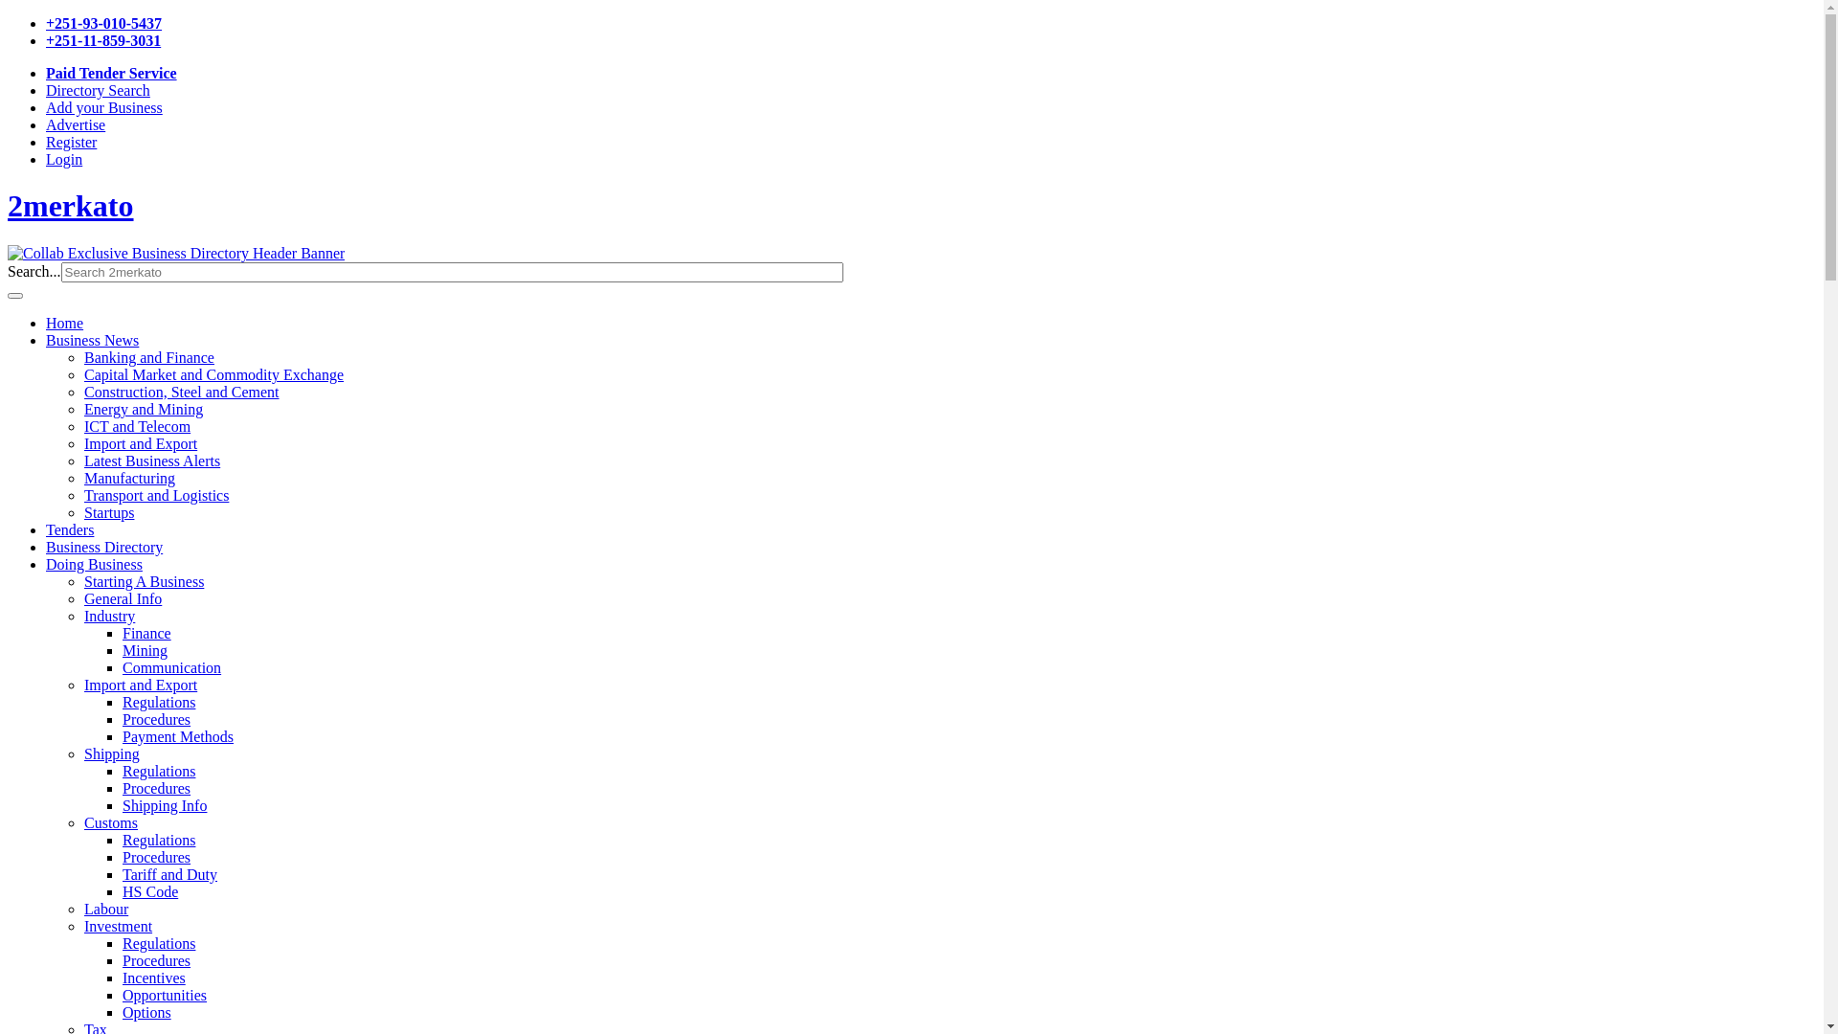 The height and width of the screenshot is (1034, 1838). What do you see at coordinates (123, 599) in the screenshot?
I see `General Info` at bounding box center [123, 599].